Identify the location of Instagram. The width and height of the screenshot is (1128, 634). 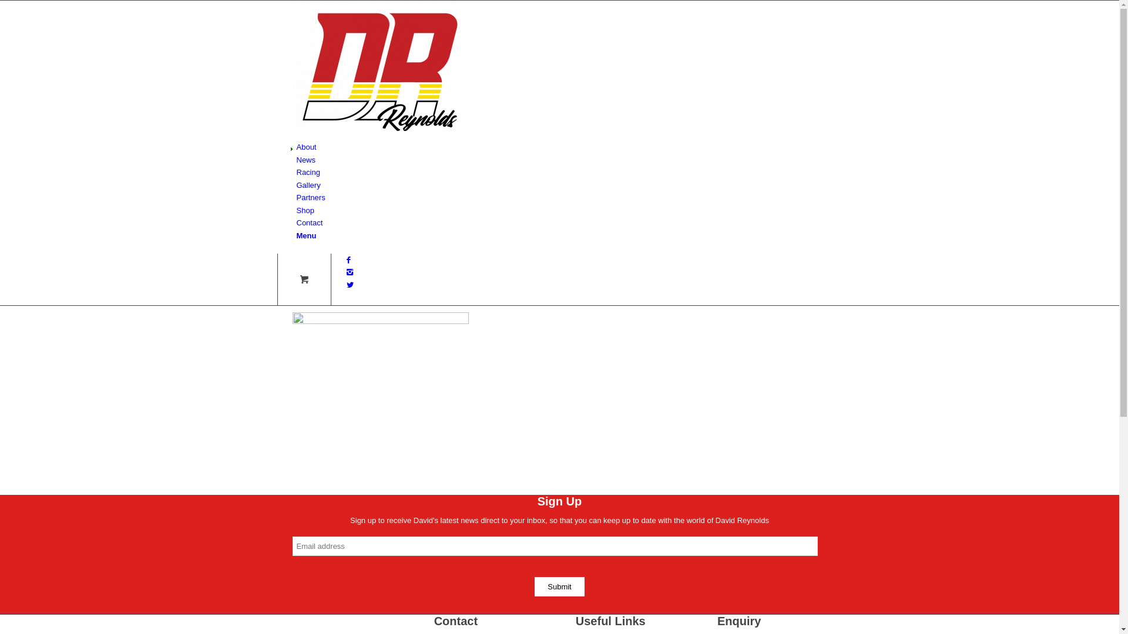
(350, 272).